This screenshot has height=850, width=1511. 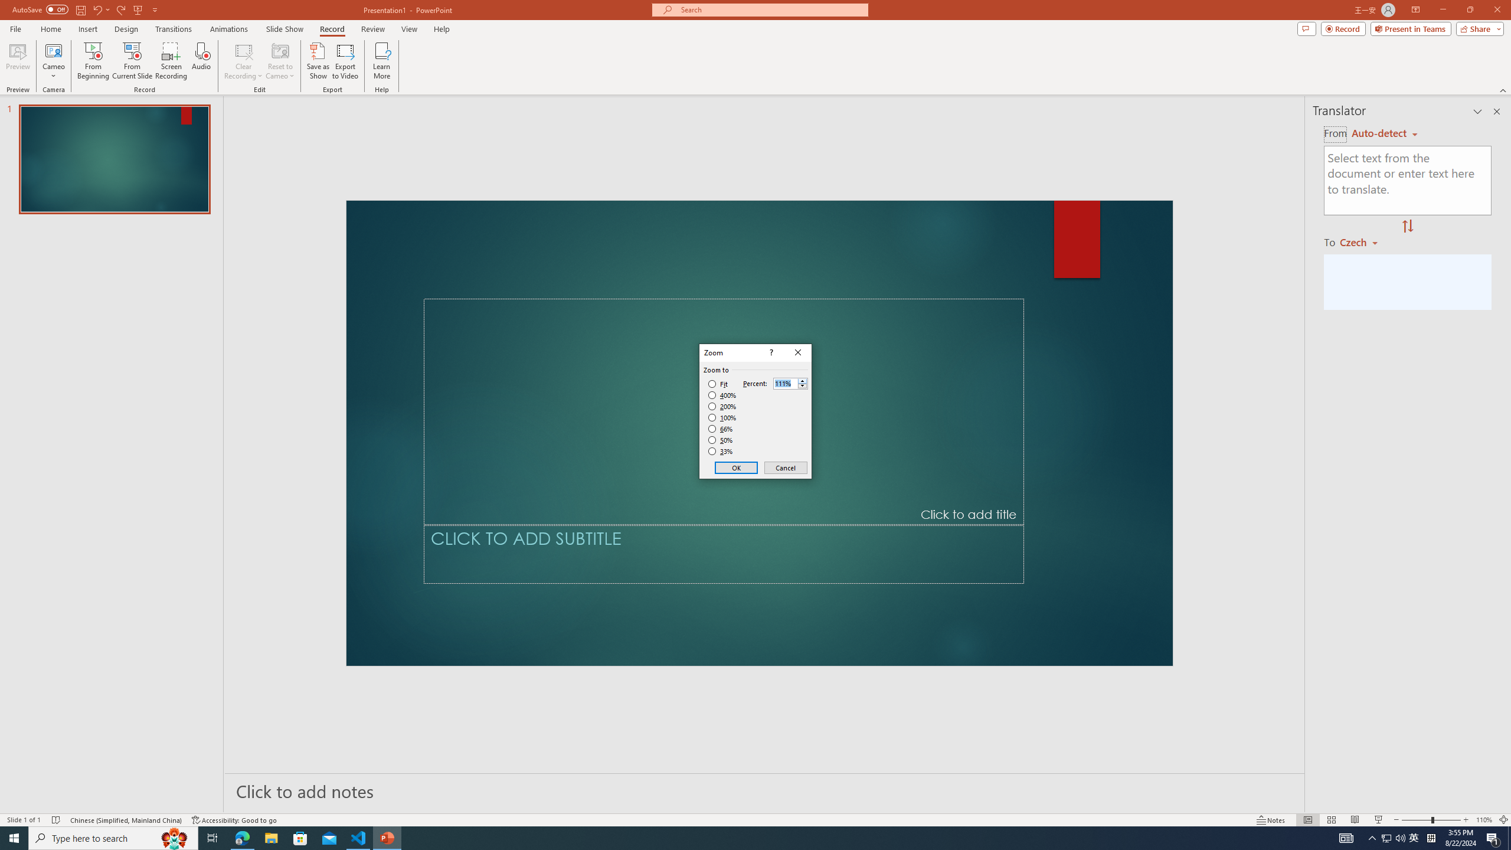 I want to click on Rules, so click(x=613, y=74).